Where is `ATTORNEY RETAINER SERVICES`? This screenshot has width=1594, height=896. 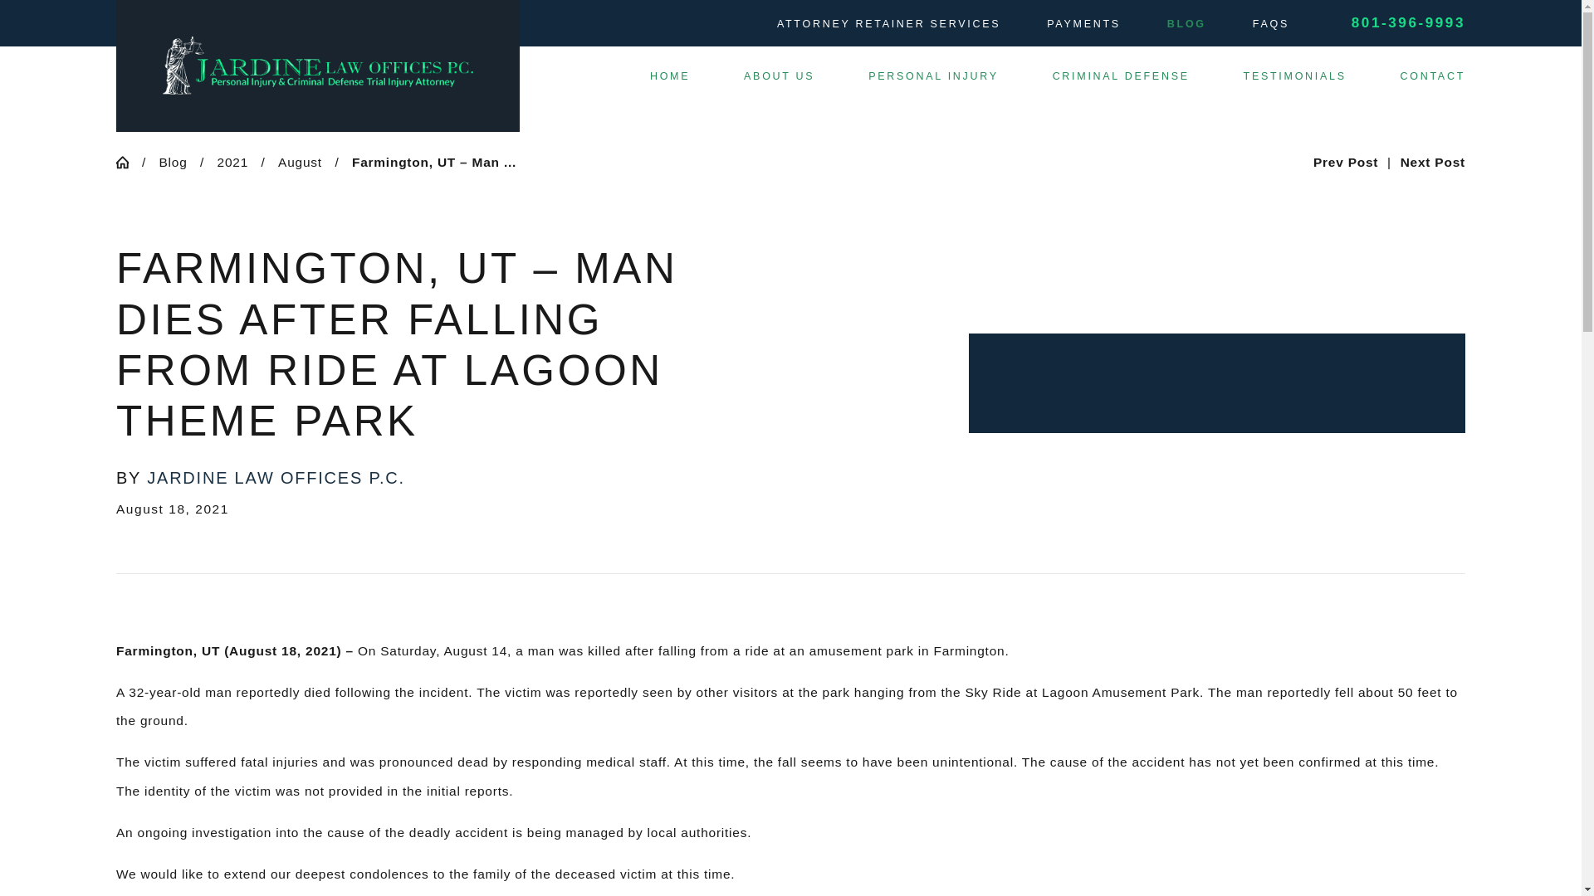
ATTORNEY RETAINER SERVICES is located at coordinates (888, 23).